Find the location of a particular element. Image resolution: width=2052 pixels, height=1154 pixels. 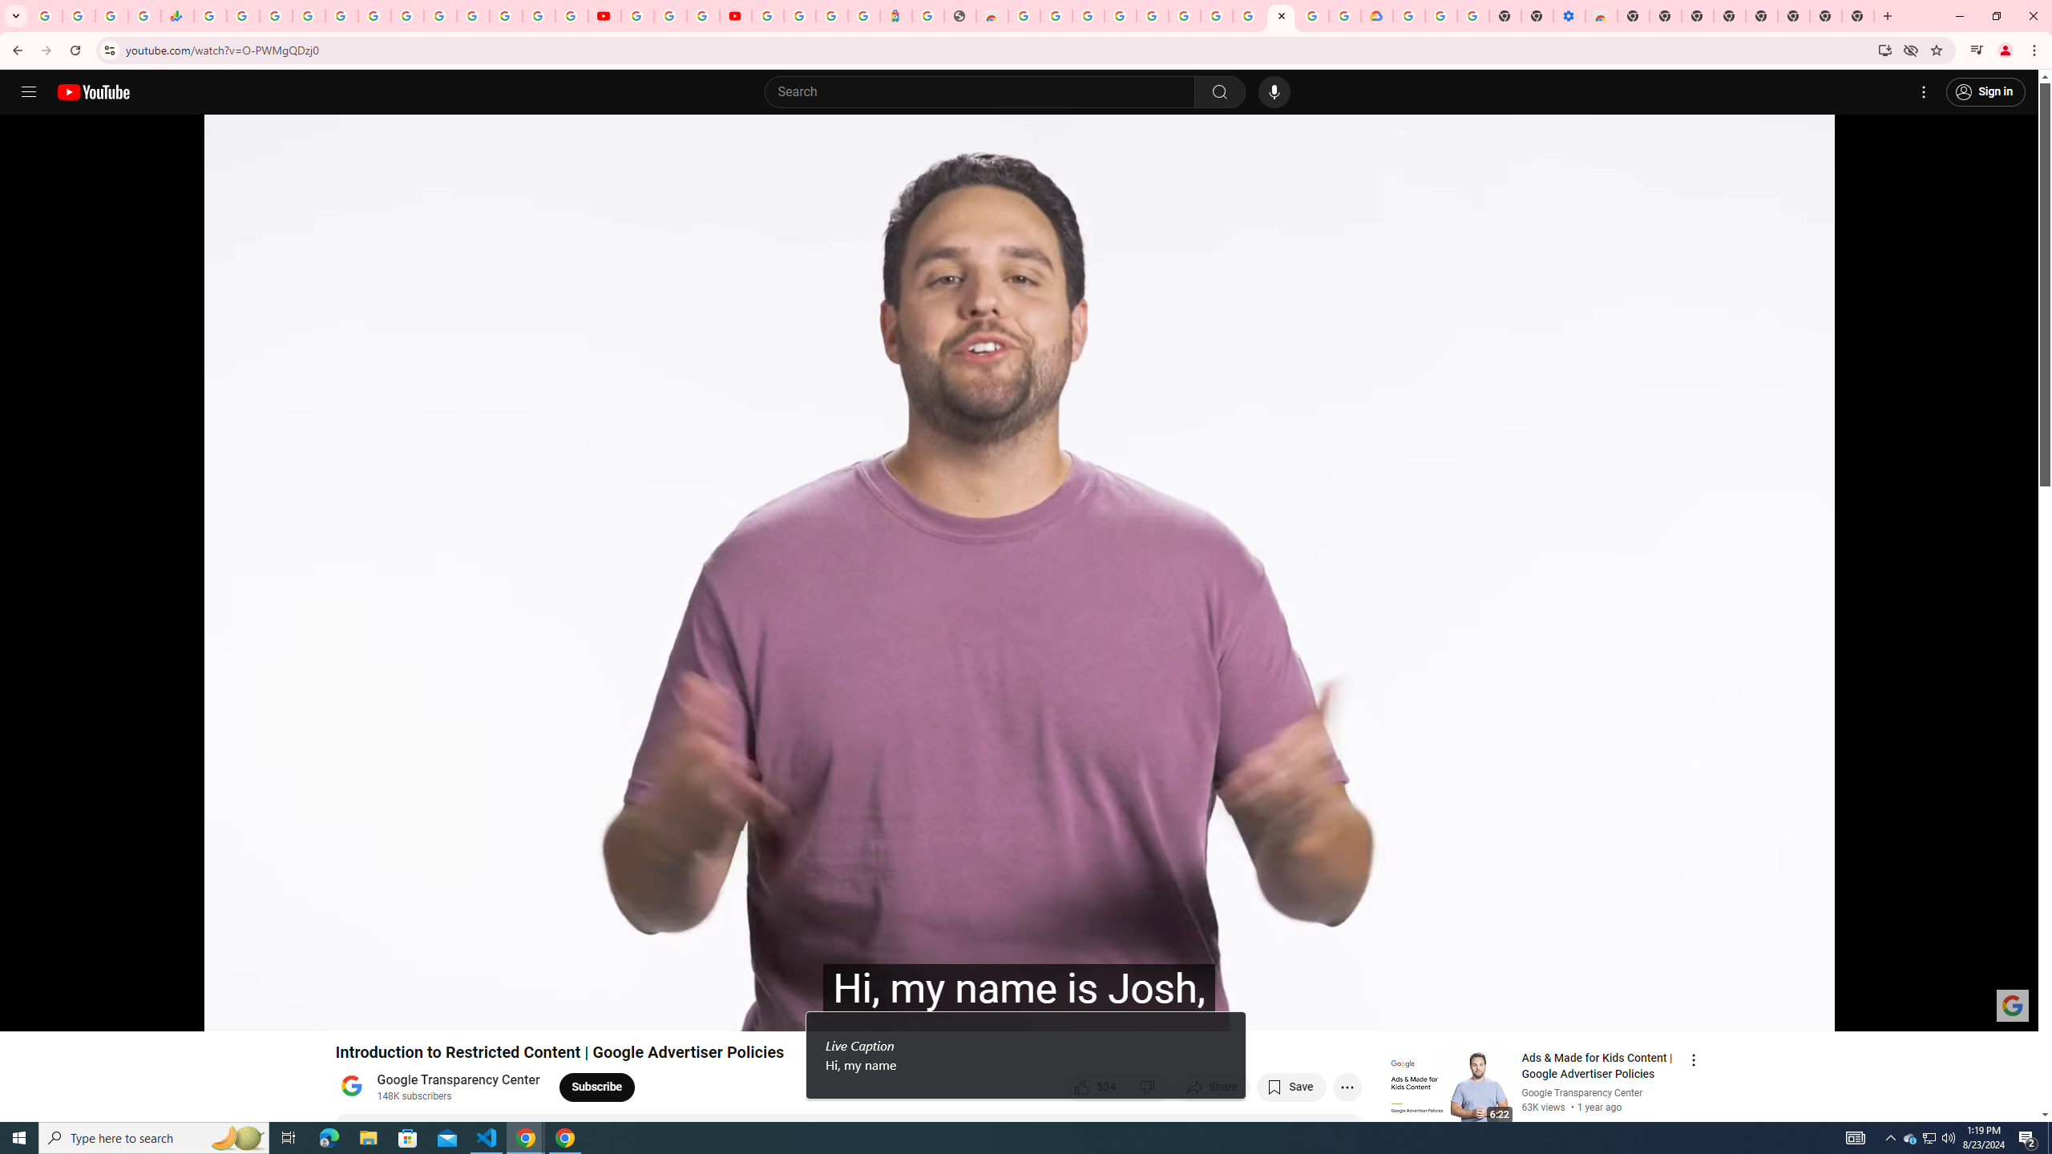

Sign in - Google Accounts is located at coordinates (1152, 16).